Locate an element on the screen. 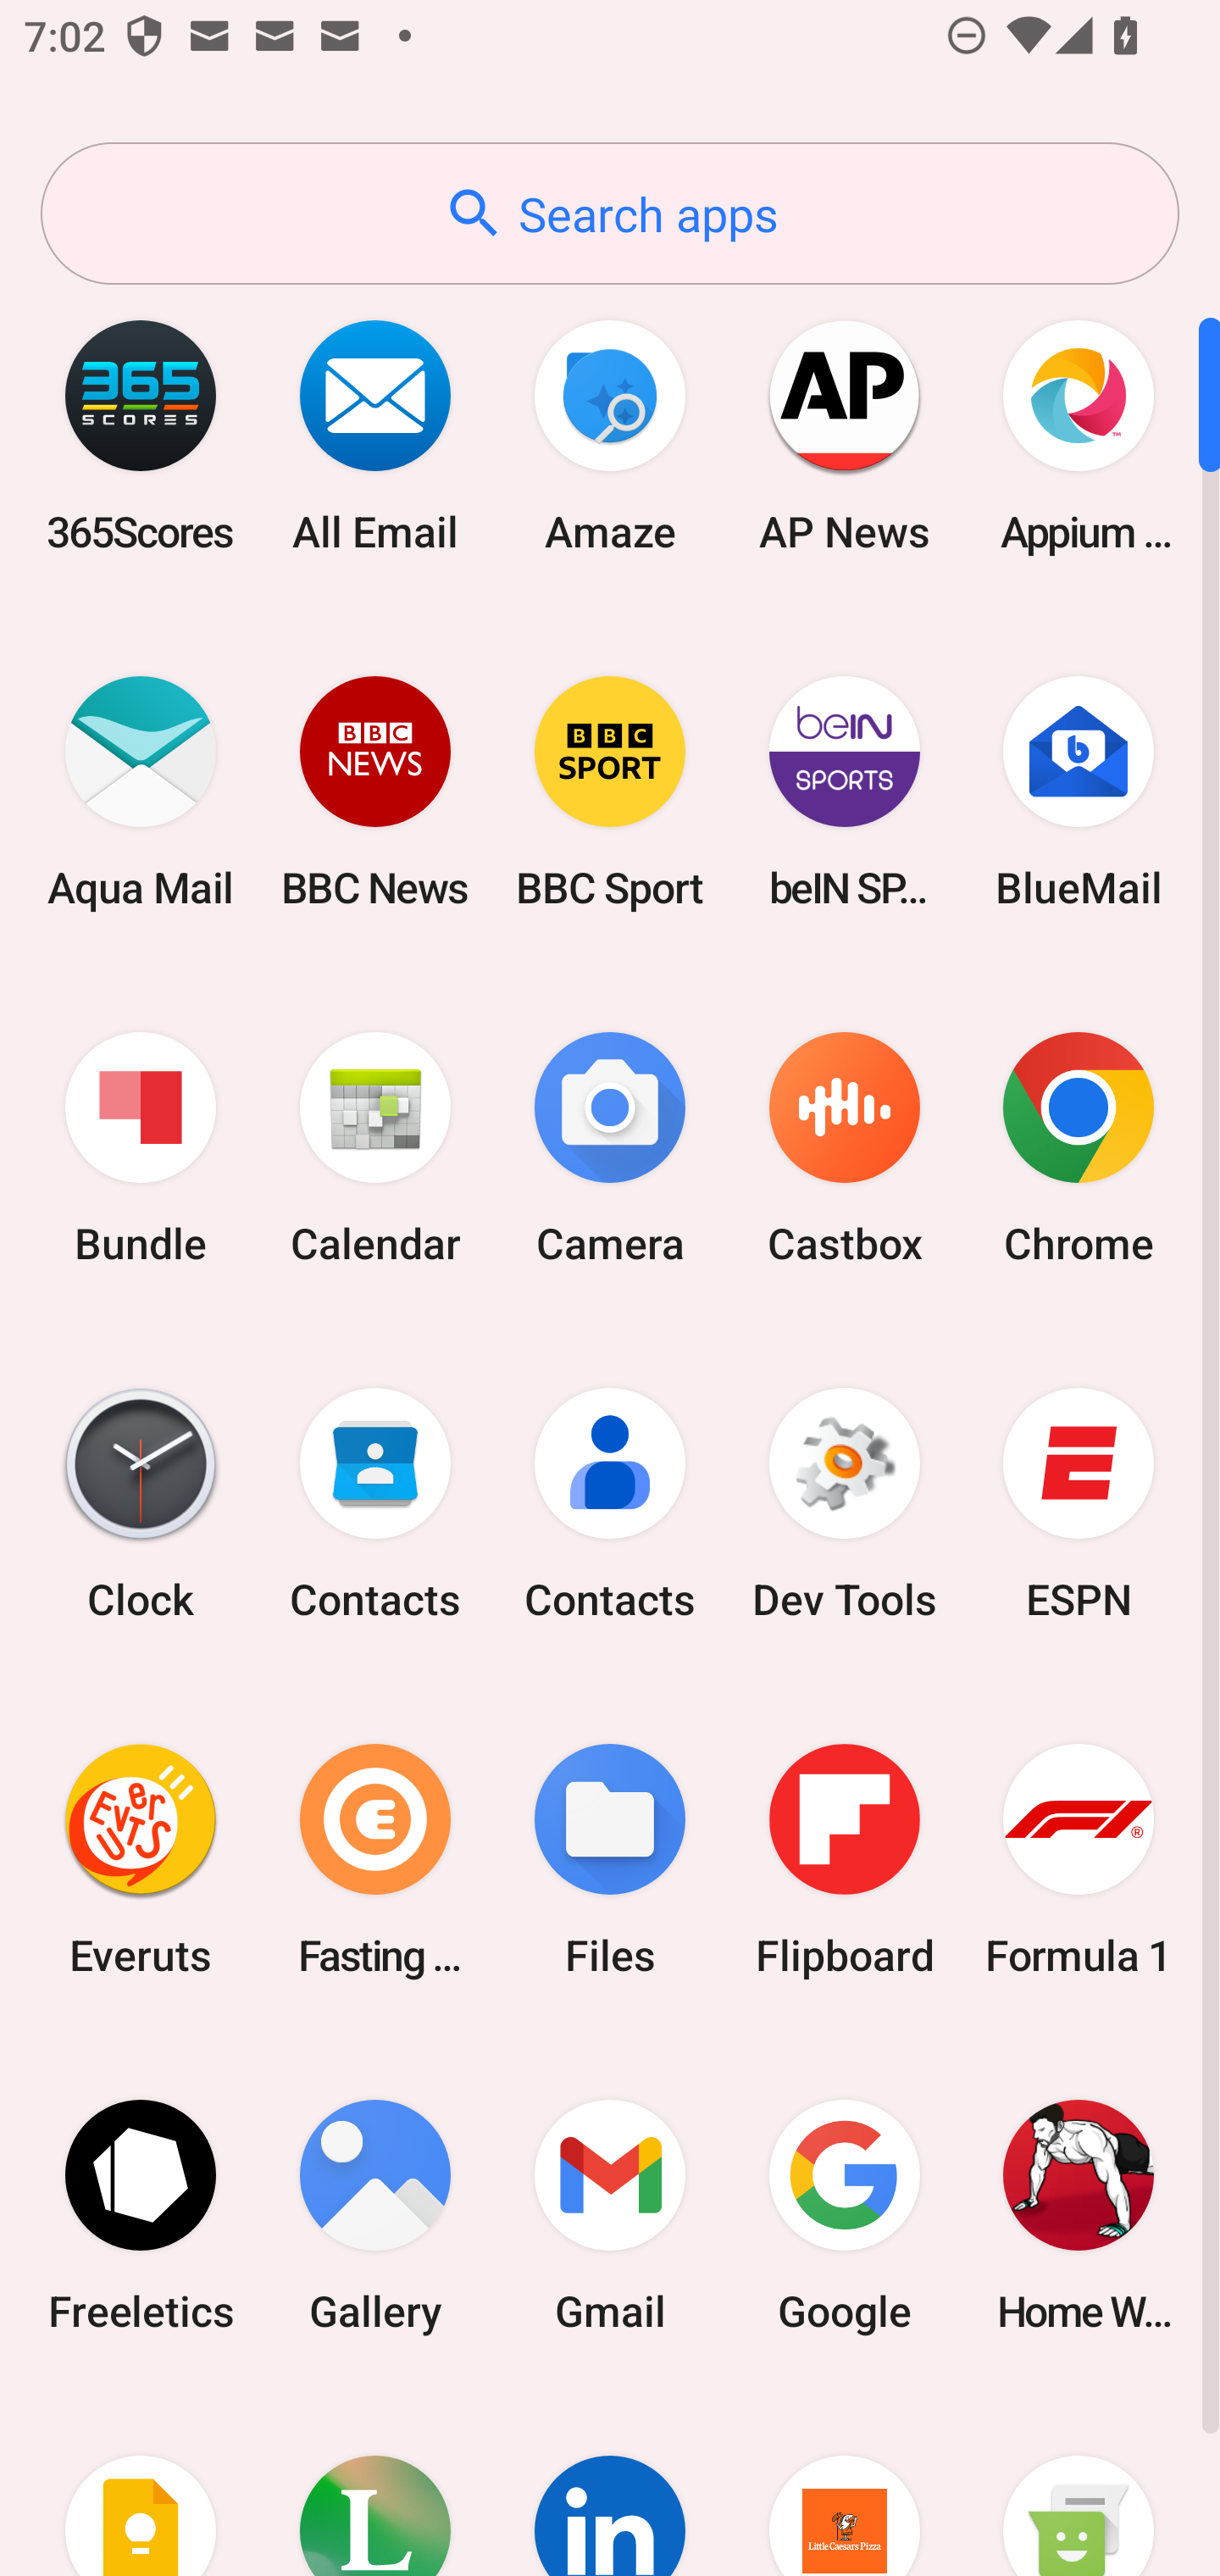 This screenshot has width=1220, height=2576. BlueMail is located at coordinates (1079, 791).